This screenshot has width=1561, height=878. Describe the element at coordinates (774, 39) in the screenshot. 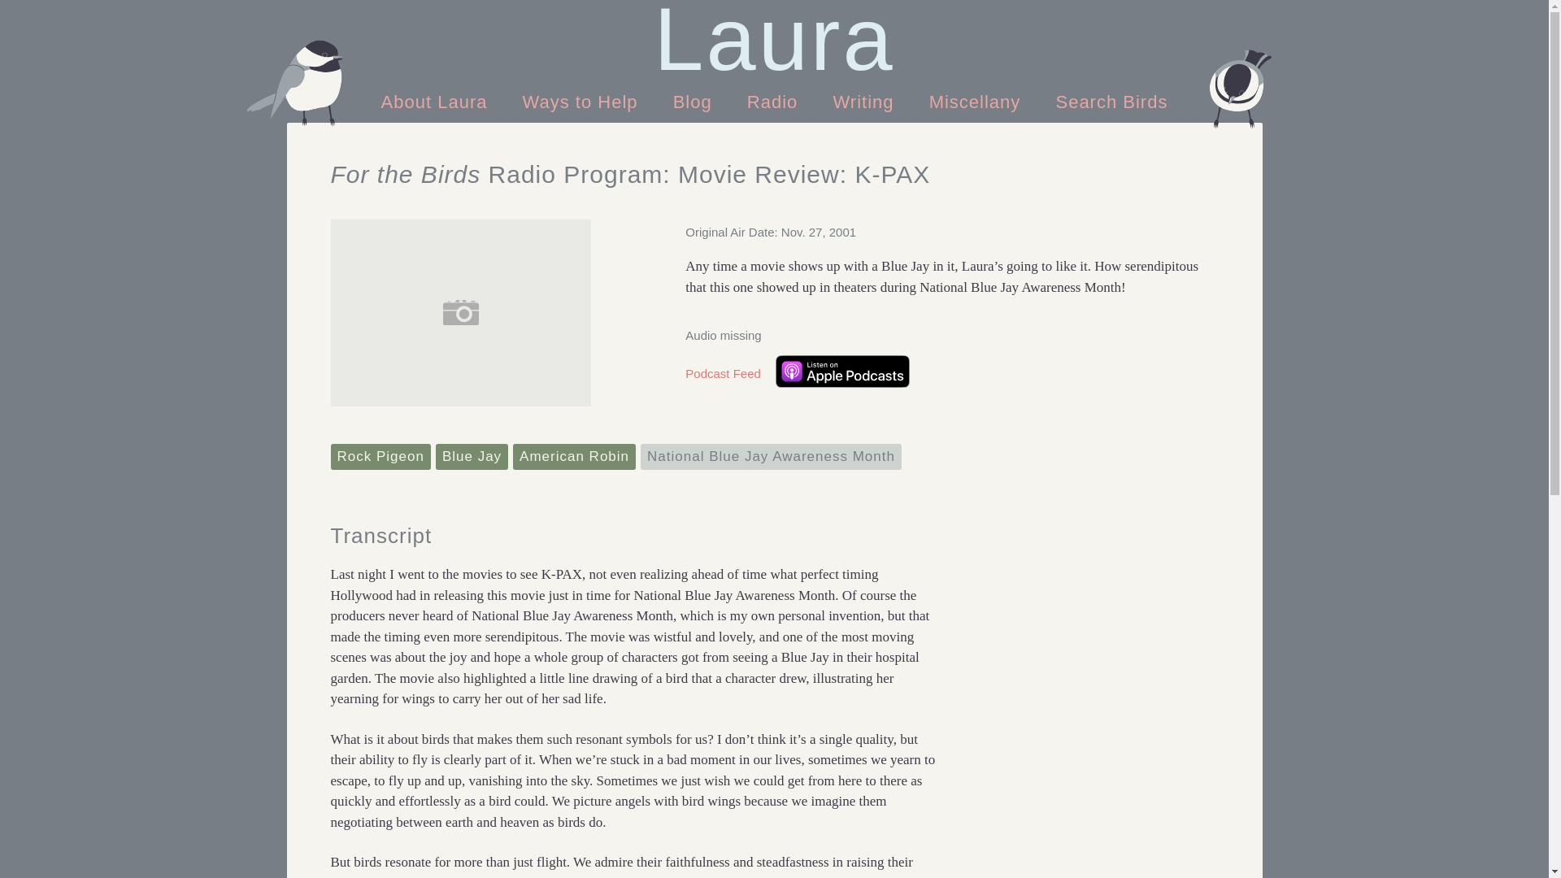

I see `Laura Erickson's For the Birds` at that location.